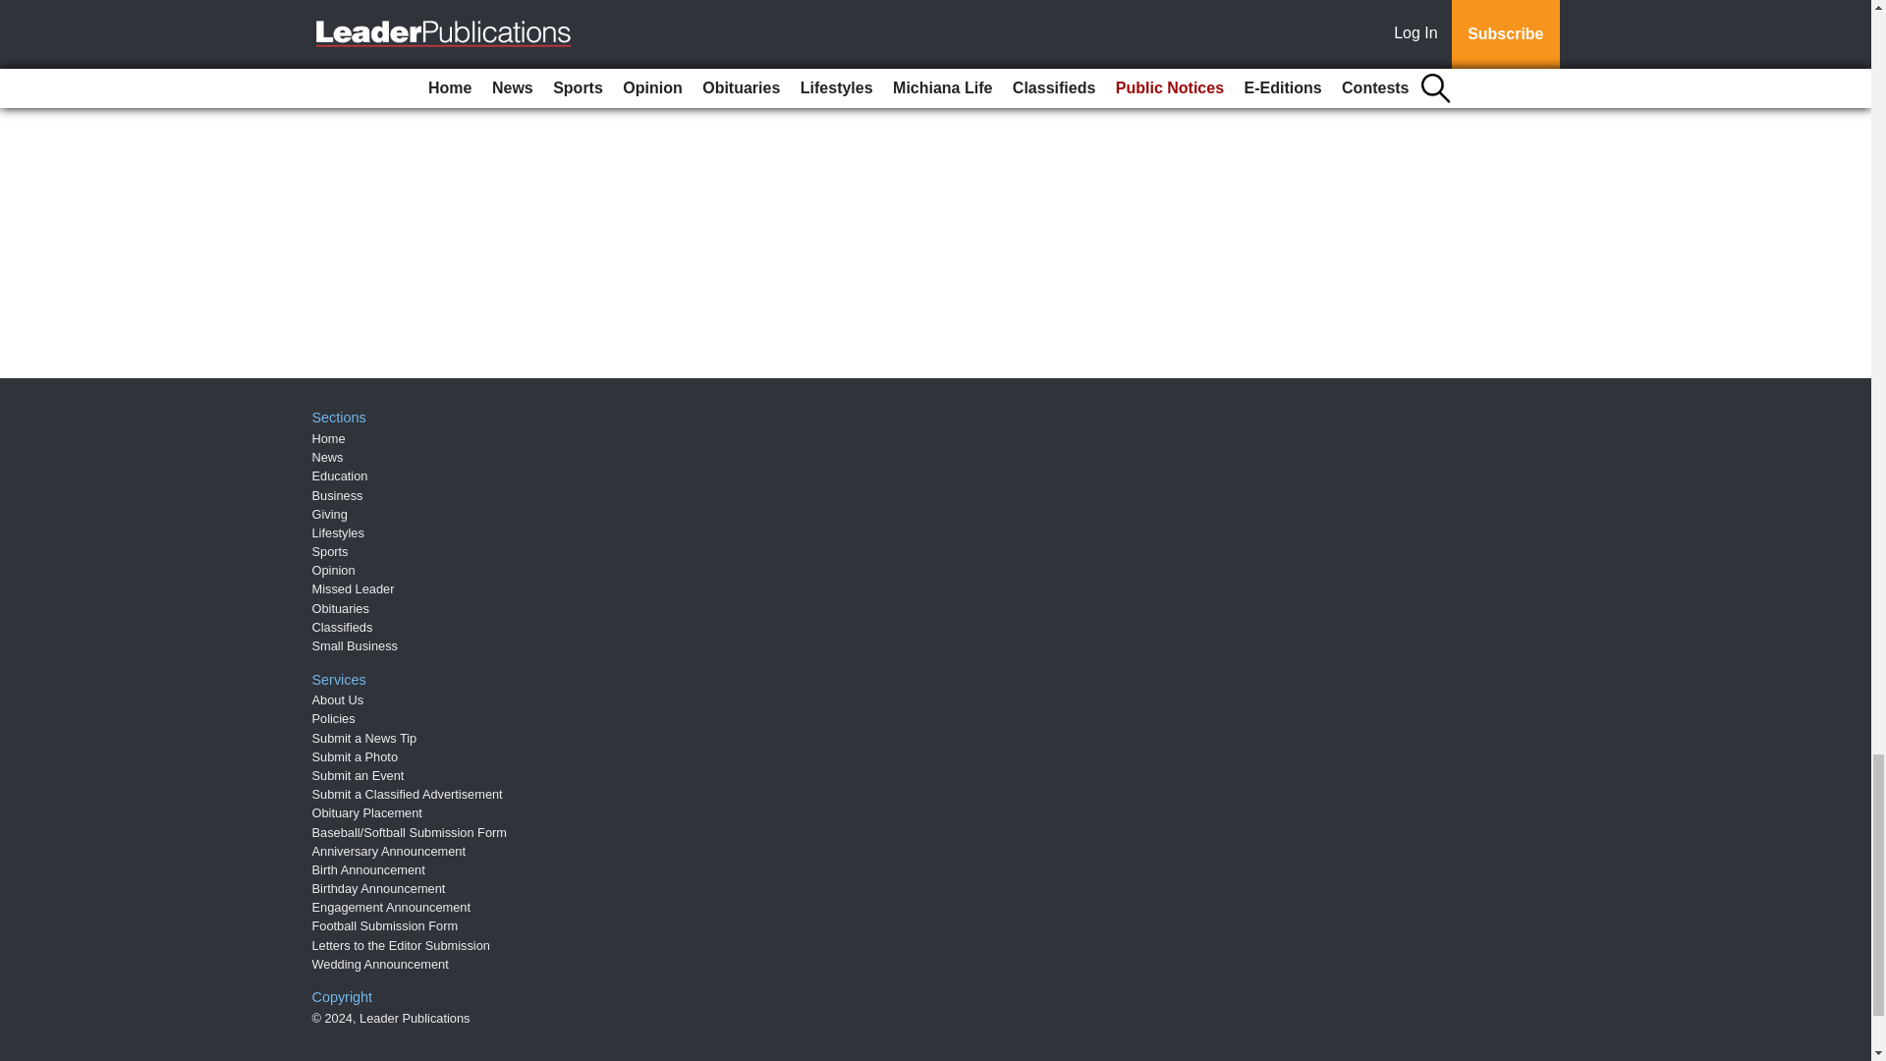 This screenshot has height=1061, width=1886. Describe the element at coordinates (499, 67) in the screenshot. I see `Print Article` at that location.